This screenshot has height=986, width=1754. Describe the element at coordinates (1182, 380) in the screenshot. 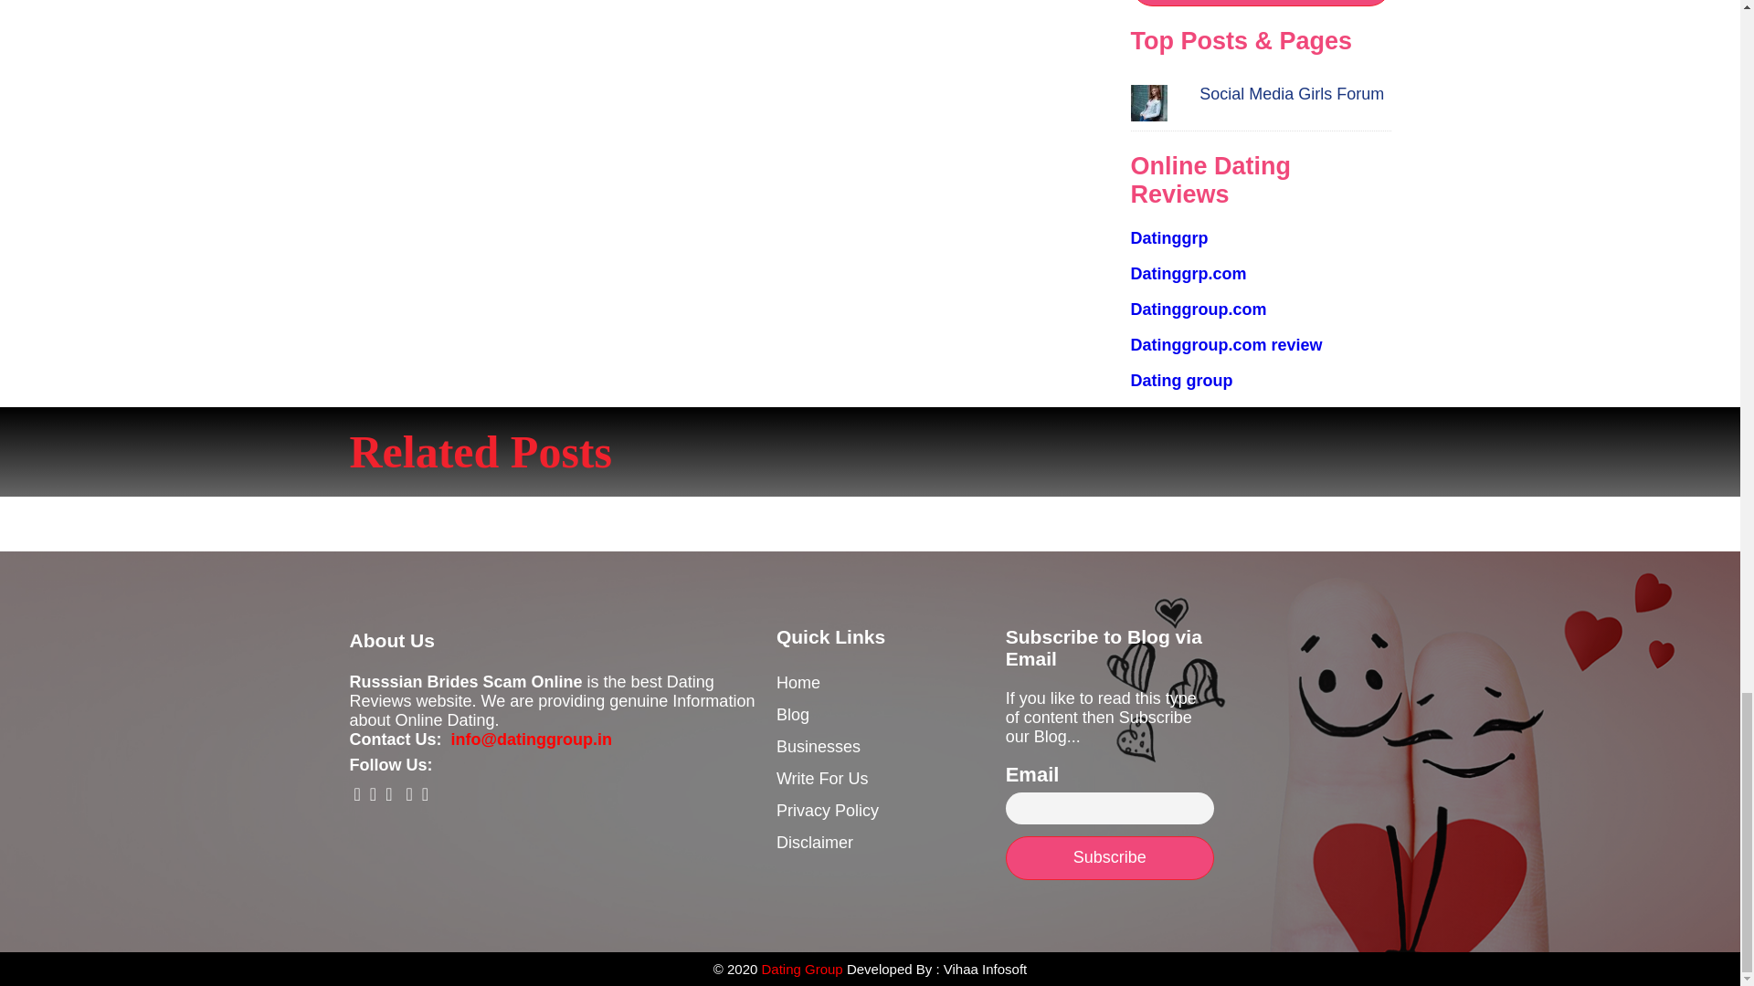

I see `Dating group` at that location.